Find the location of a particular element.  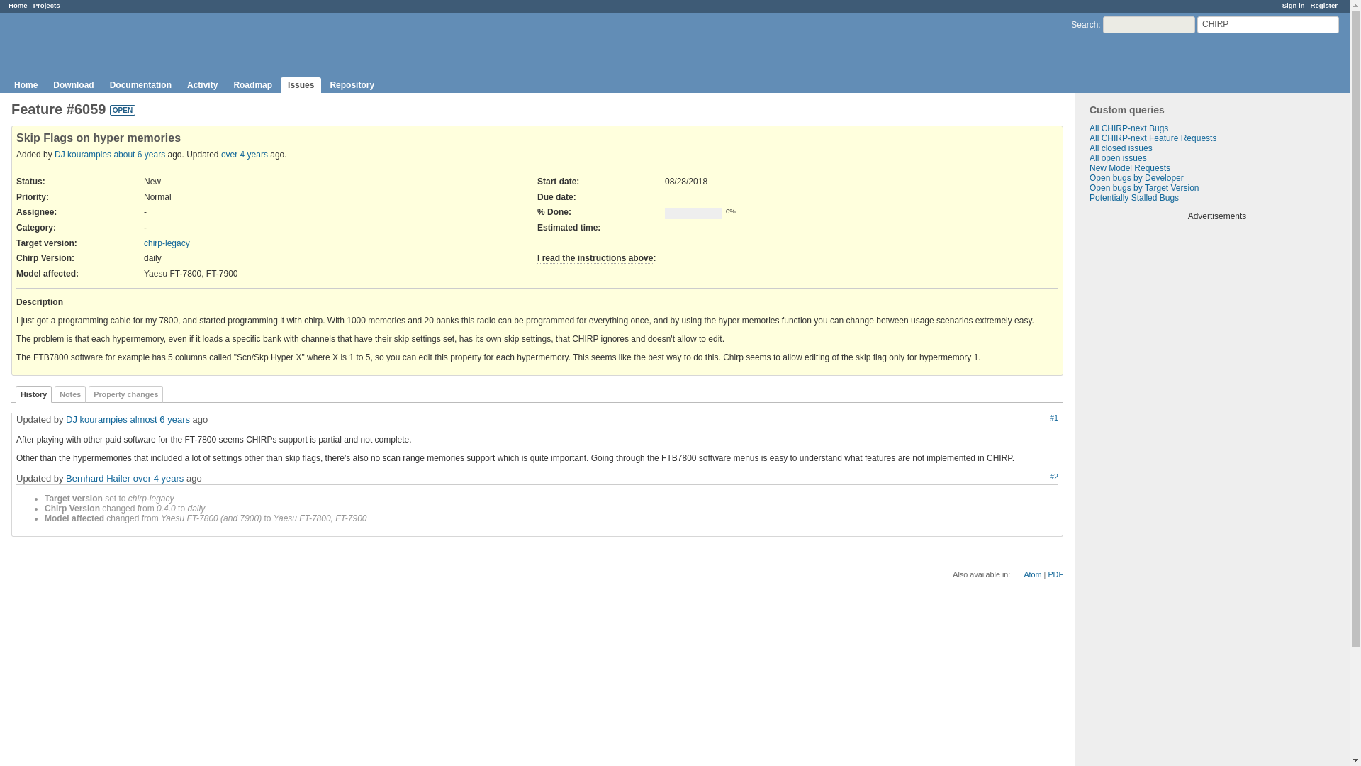

All CHIRP-next Feature Requests is located at coordinates (1153, 138).